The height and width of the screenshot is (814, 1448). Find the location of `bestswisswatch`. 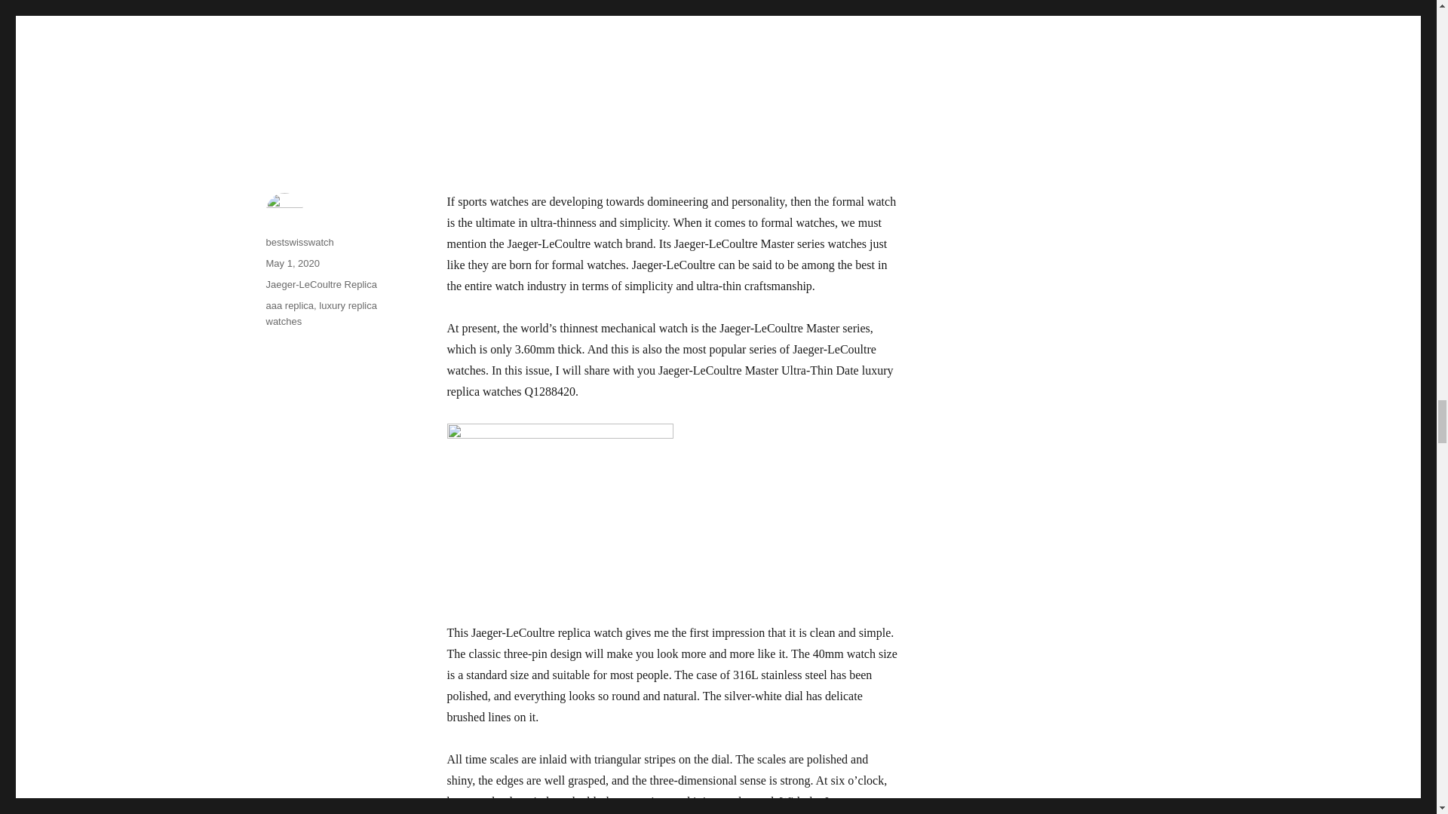

bestswisswatch is located at coordinates (299, 243).